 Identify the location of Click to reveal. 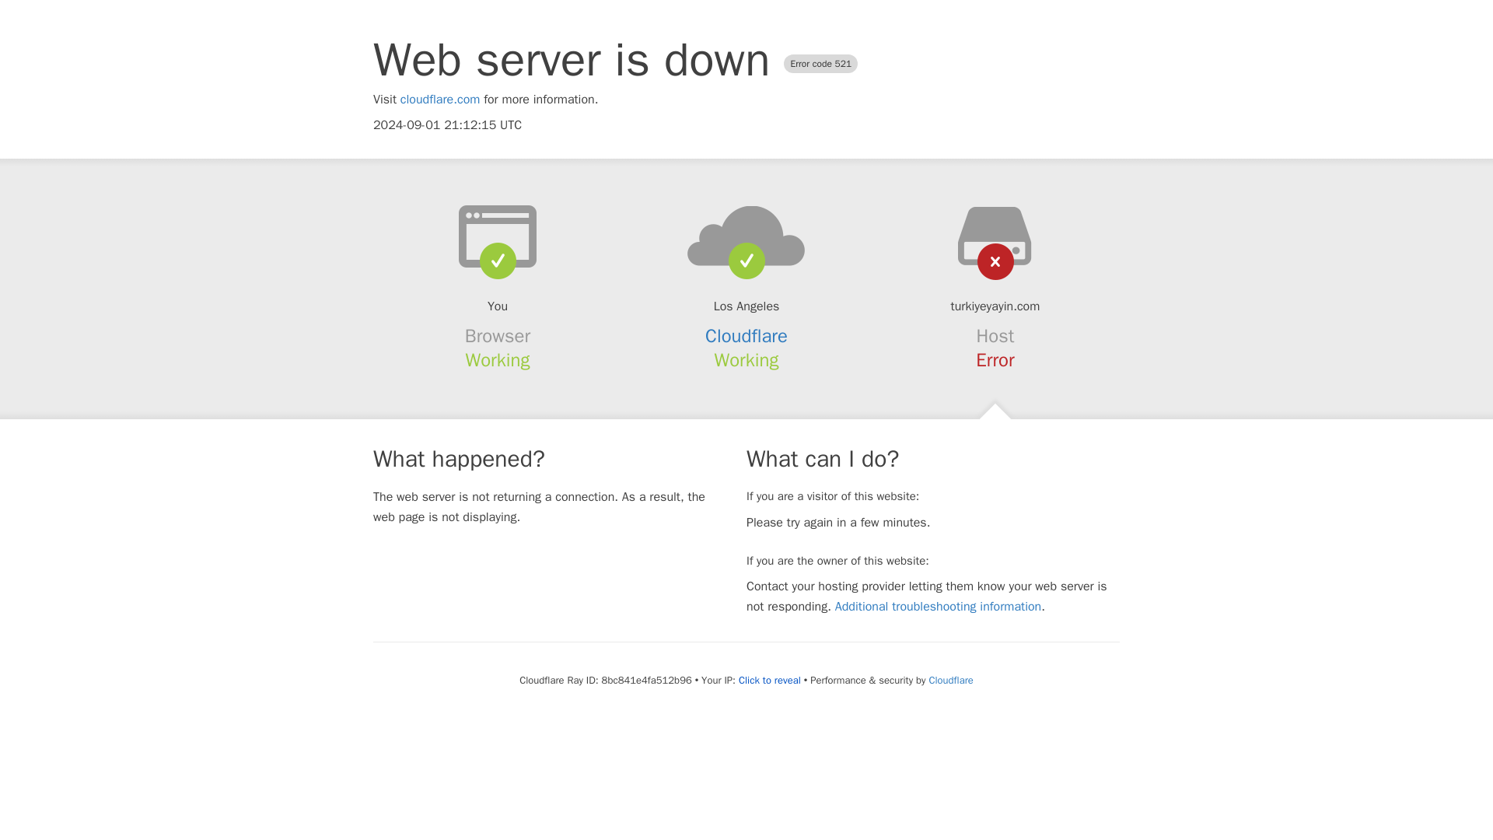
(770, 681).